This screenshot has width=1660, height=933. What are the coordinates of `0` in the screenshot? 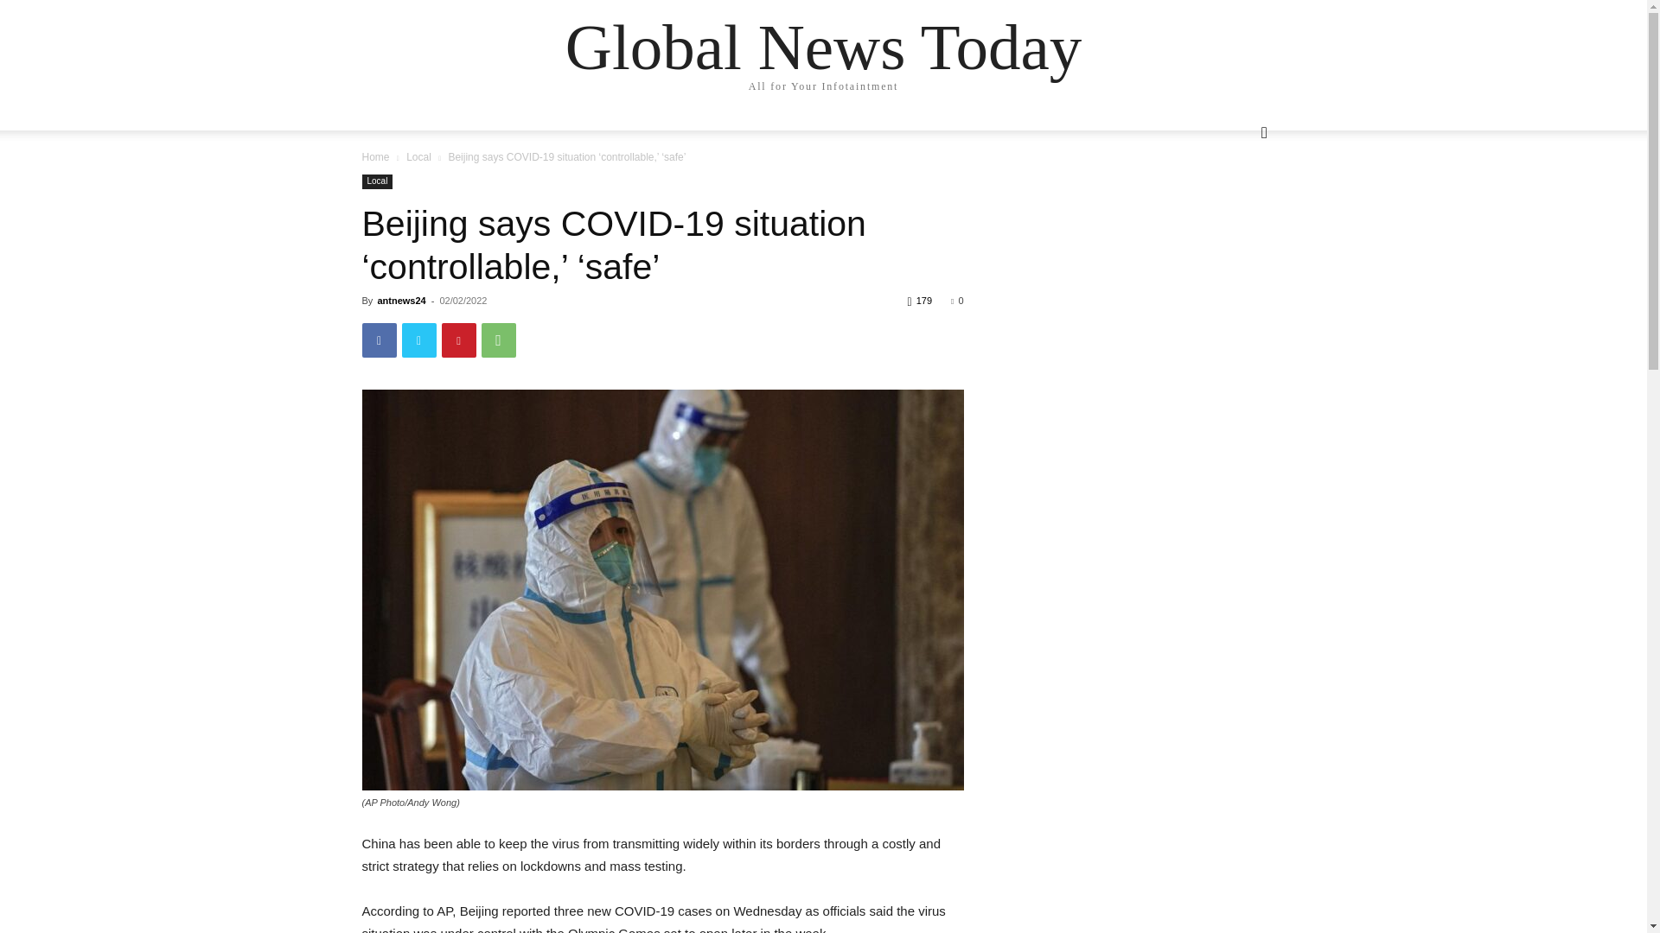 It's located at (956, 301).